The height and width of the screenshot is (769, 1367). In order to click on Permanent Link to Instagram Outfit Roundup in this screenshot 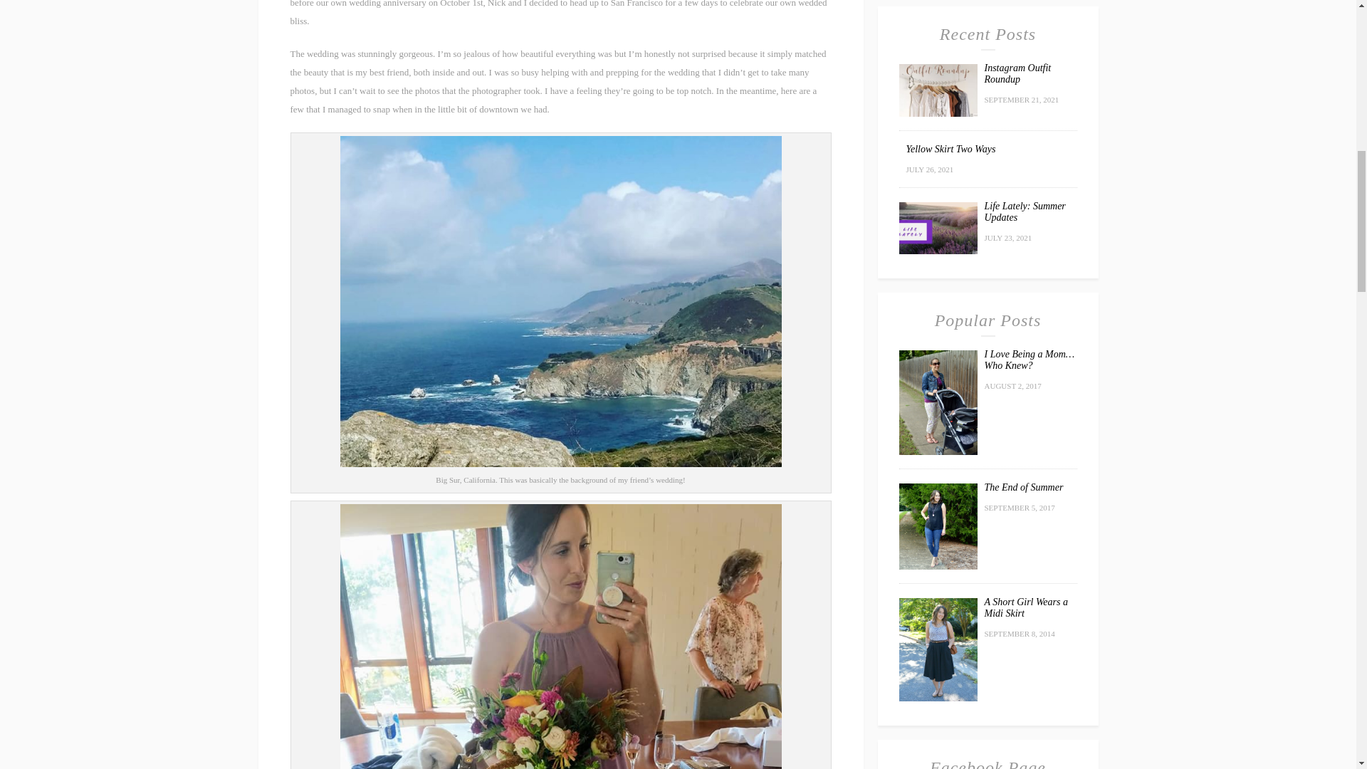, I will do `click(1017, 73)`.